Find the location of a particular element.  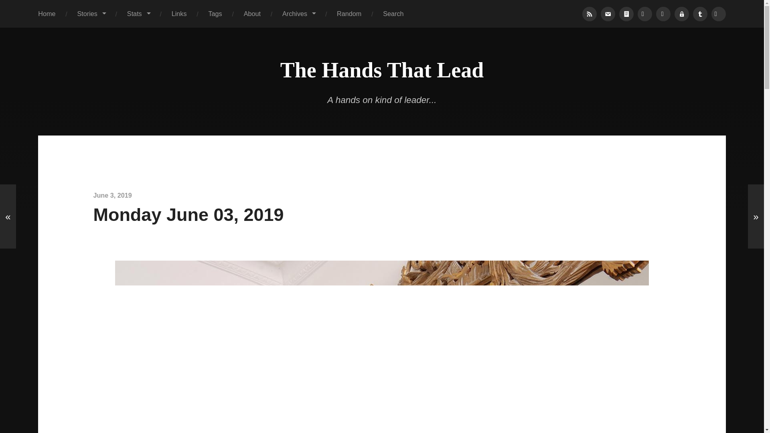

Stories is located at coordinates (91, 14).